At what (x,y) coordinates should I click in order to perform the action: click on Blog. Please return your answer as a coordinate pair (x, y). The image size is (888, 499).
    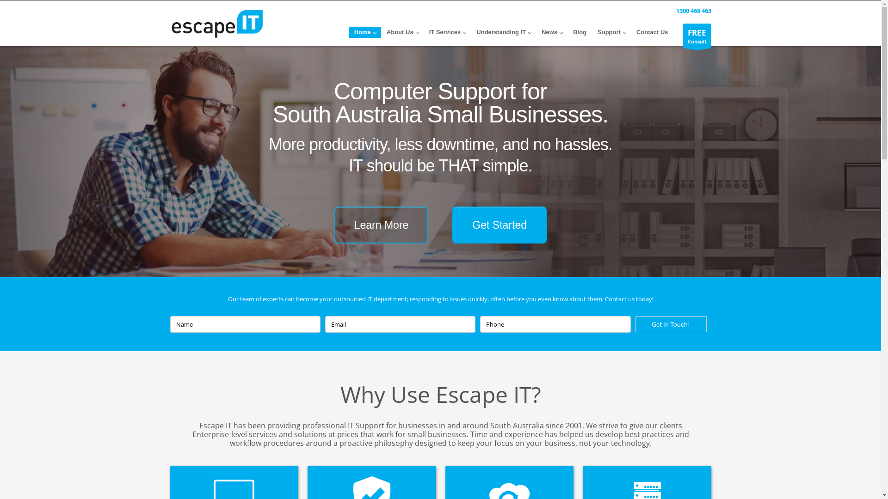
    Looking at the image, I should click on (580, 32).